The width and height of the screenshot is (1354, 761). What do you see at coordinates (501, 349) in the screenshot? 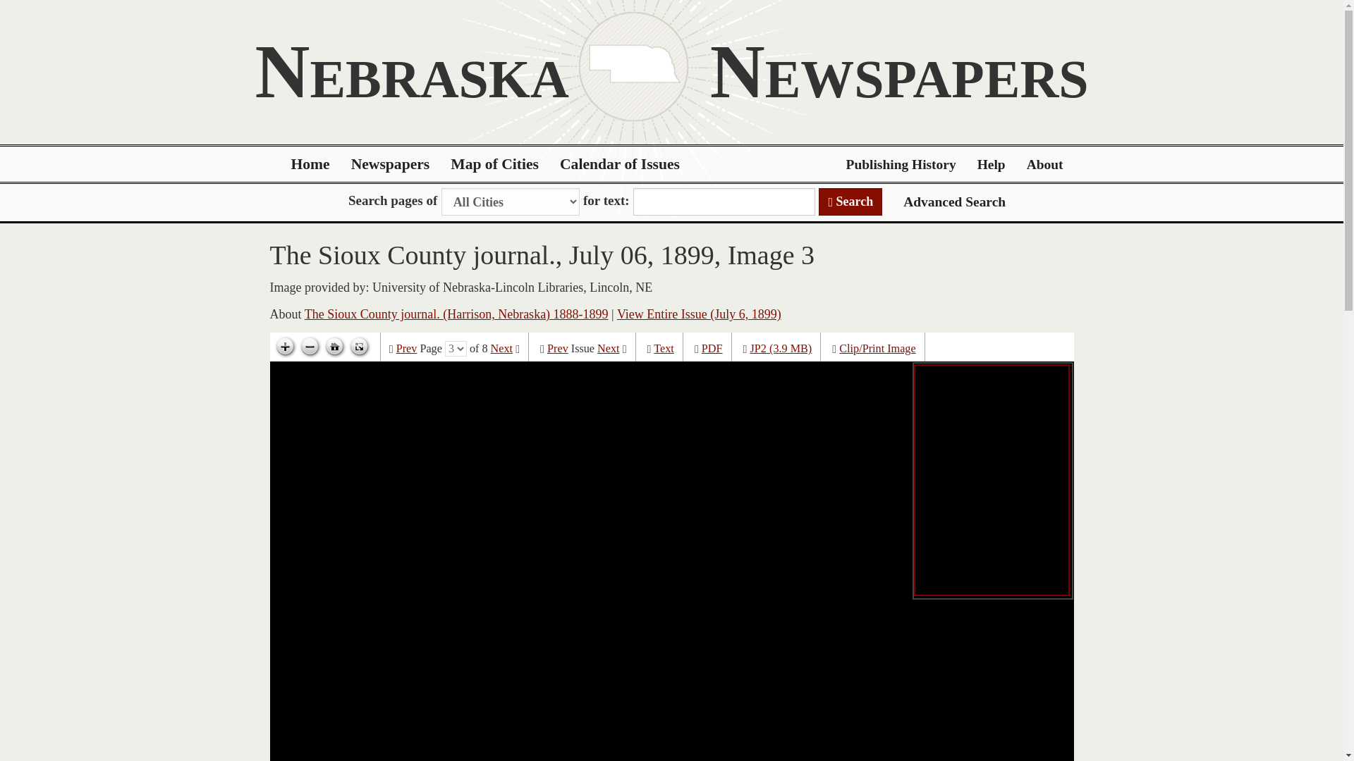
I see `Next` at bounding box center [501, 349].